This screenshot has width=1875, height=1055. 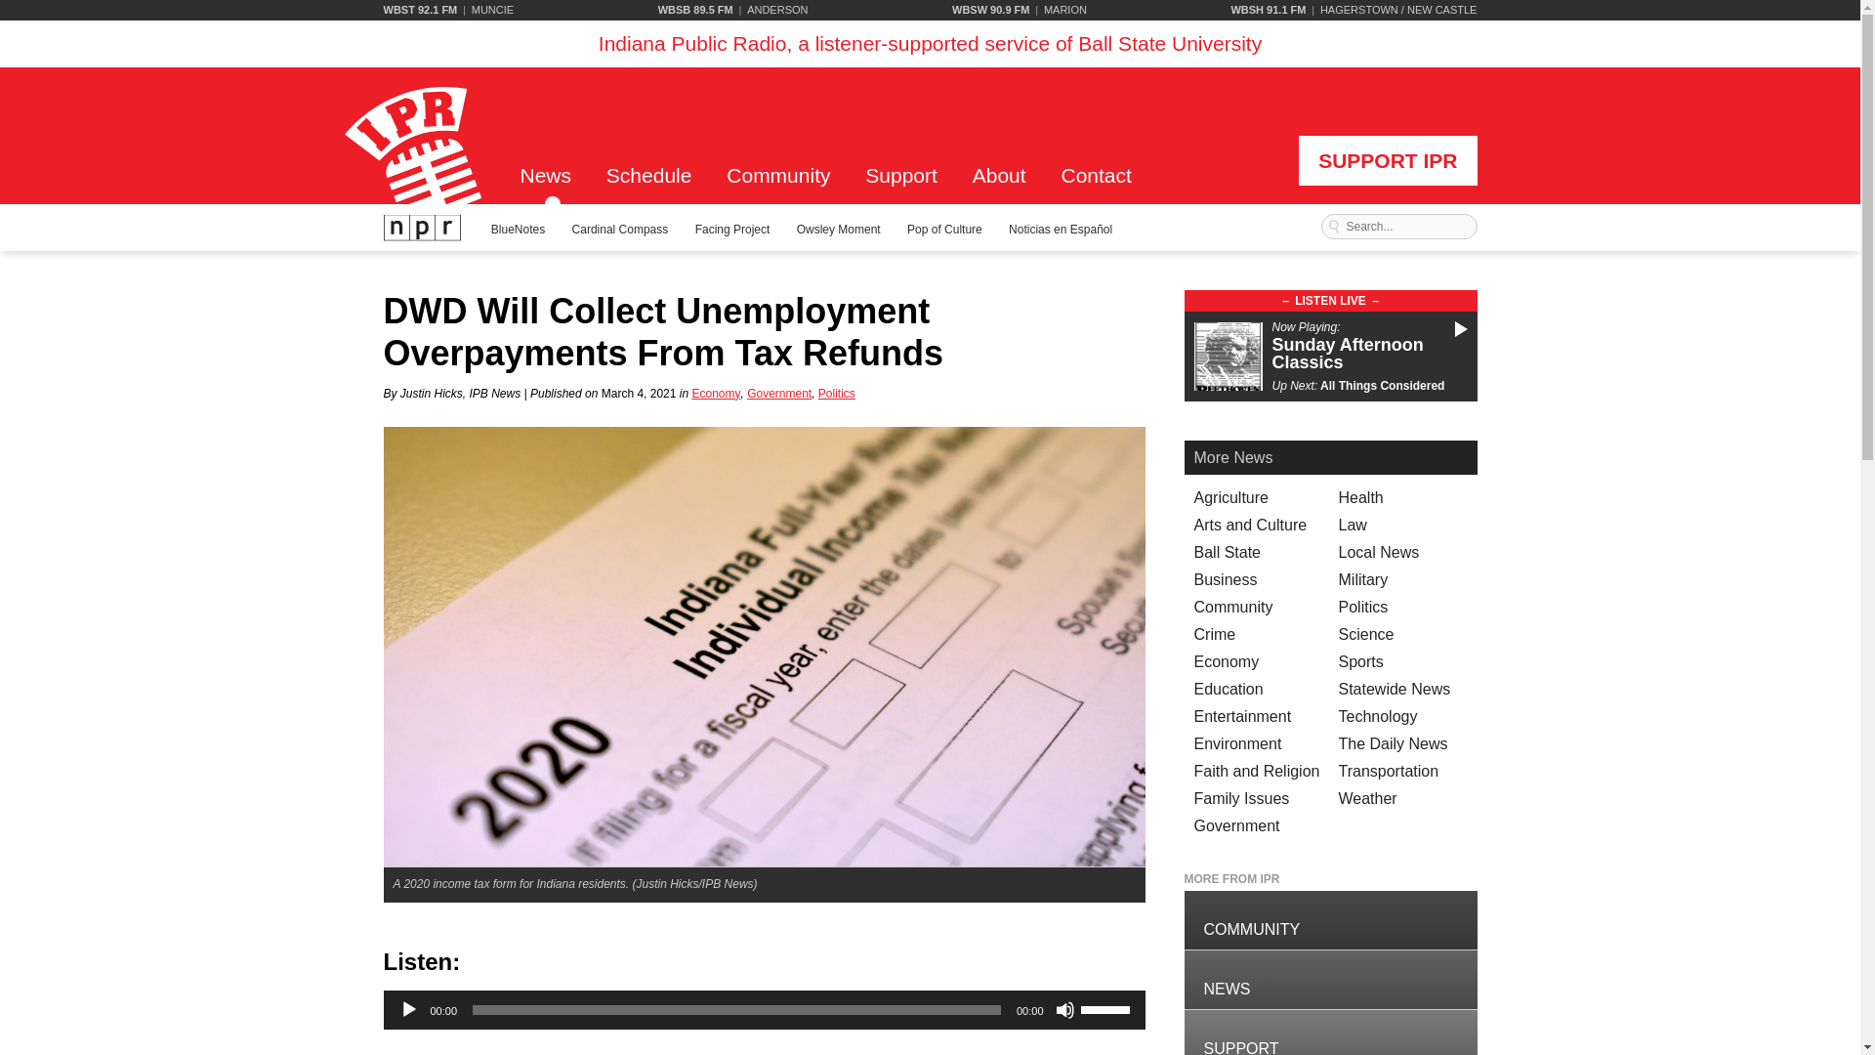 What do you see at coordinates (1236, 743) in the screenshot?
I see `Environment` at bounding box center [1236, 743].